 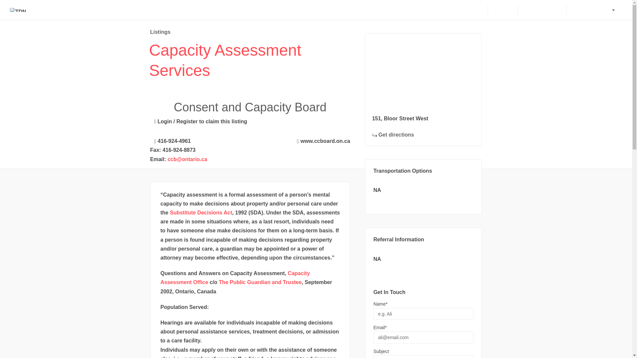 What do you see at coordinates (160, 32) in the screenshot?
I see `Listings` at bounding box center [160, 32].